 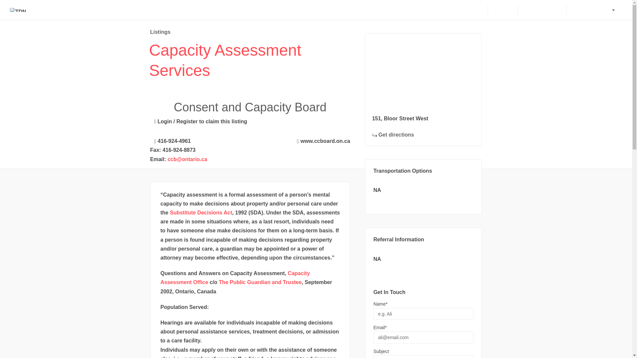 What do you see at coordinates (160, 32) in the screenshot?
I see `Listings` at bounding box center [160, 32].